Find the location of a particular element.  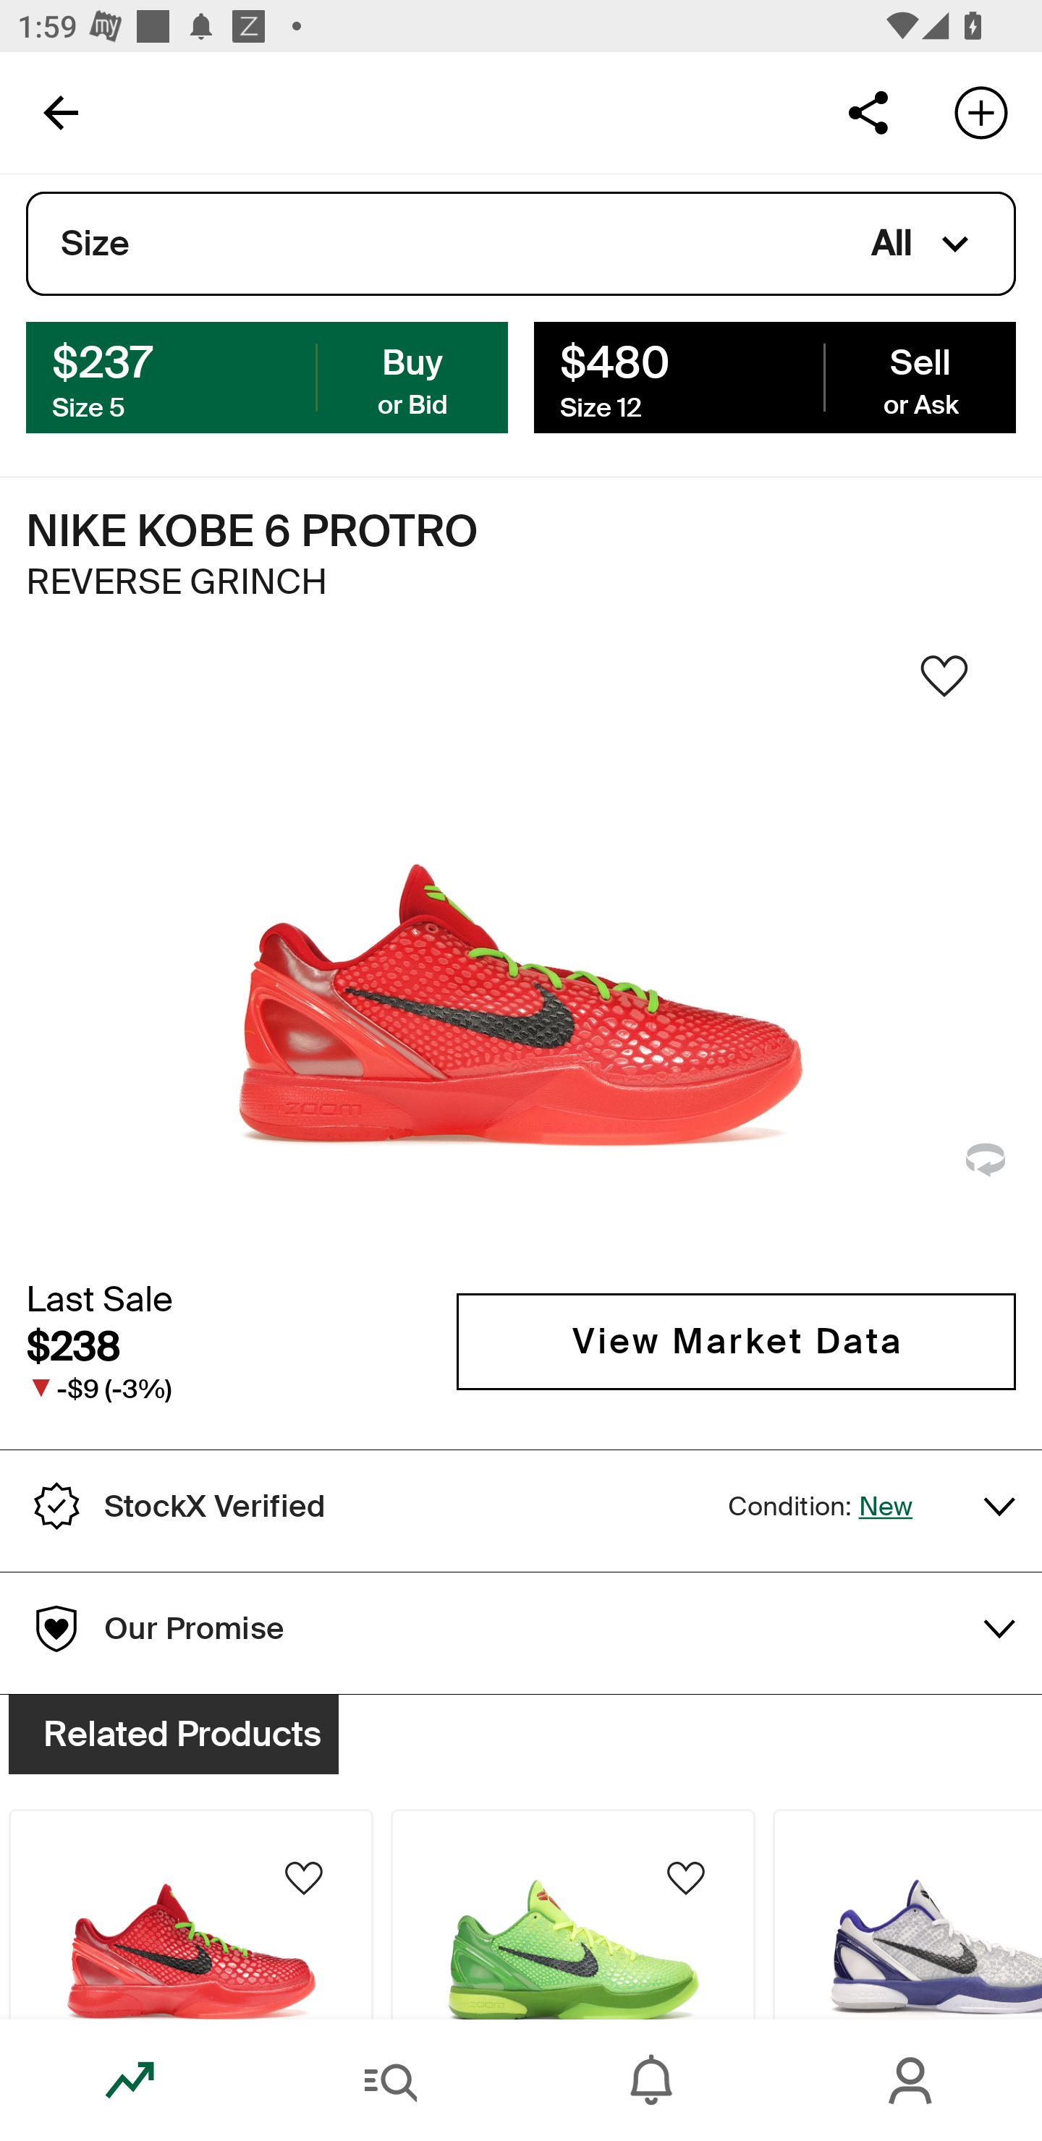

Account is located at coordinates (912, 2080).